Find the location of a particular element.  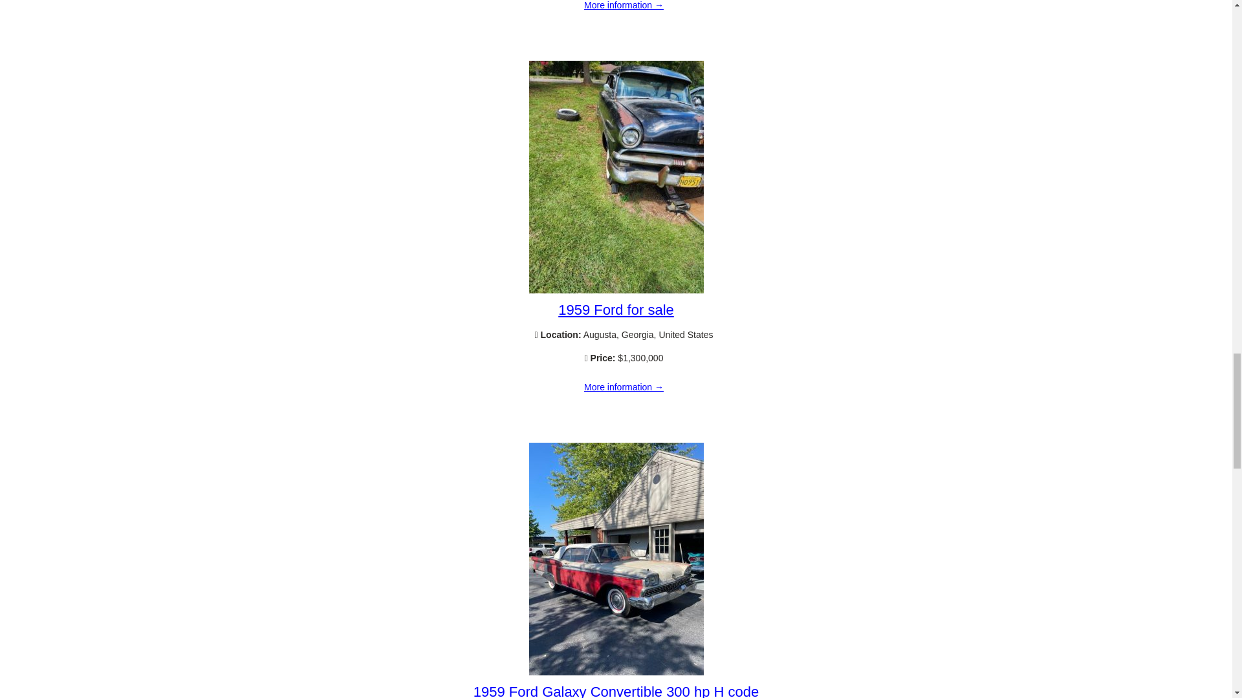

1959 Ford Galaxy Convertible 300 hp H code stick for sale is located at coordinates (616, 691).